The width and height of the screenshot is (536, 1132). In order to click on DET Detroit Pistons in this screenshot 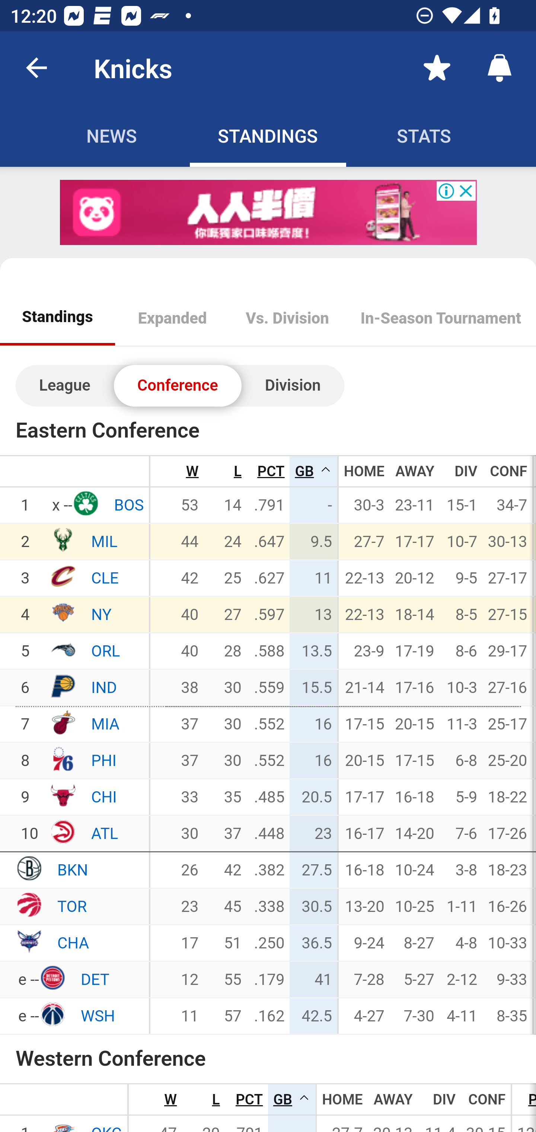, I will do `click(94, 979)`.